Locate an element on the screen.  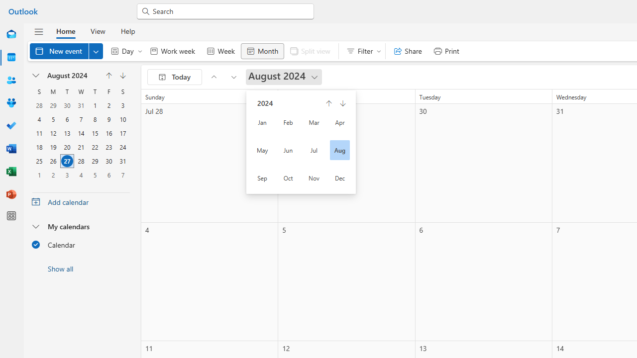
20, August, 2024 is located at coordinates (67, 147).